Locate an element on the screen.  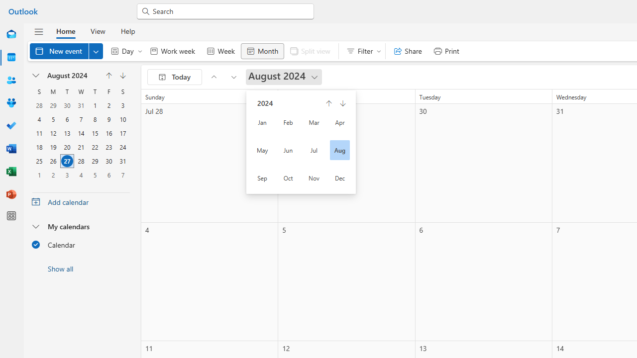
20, August, 2024 is located at coordinates (67, 147).